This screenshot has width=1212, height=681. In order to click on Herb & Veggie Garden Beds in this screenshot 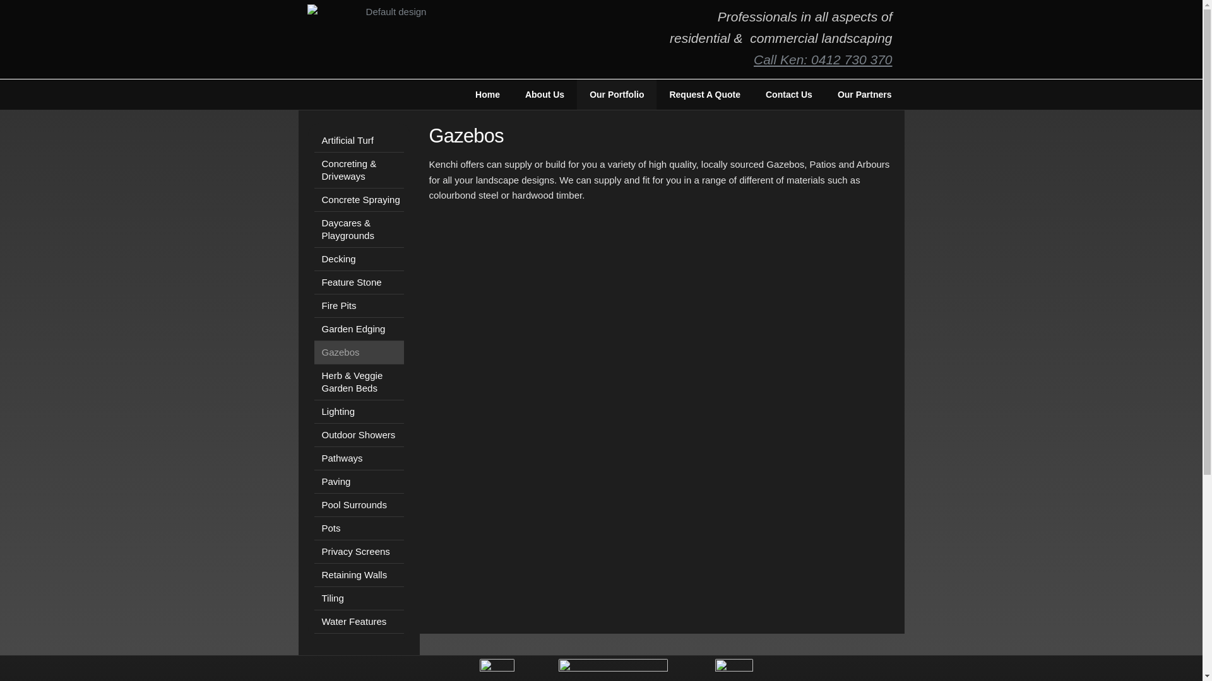, I will do `click(359, 382)`.